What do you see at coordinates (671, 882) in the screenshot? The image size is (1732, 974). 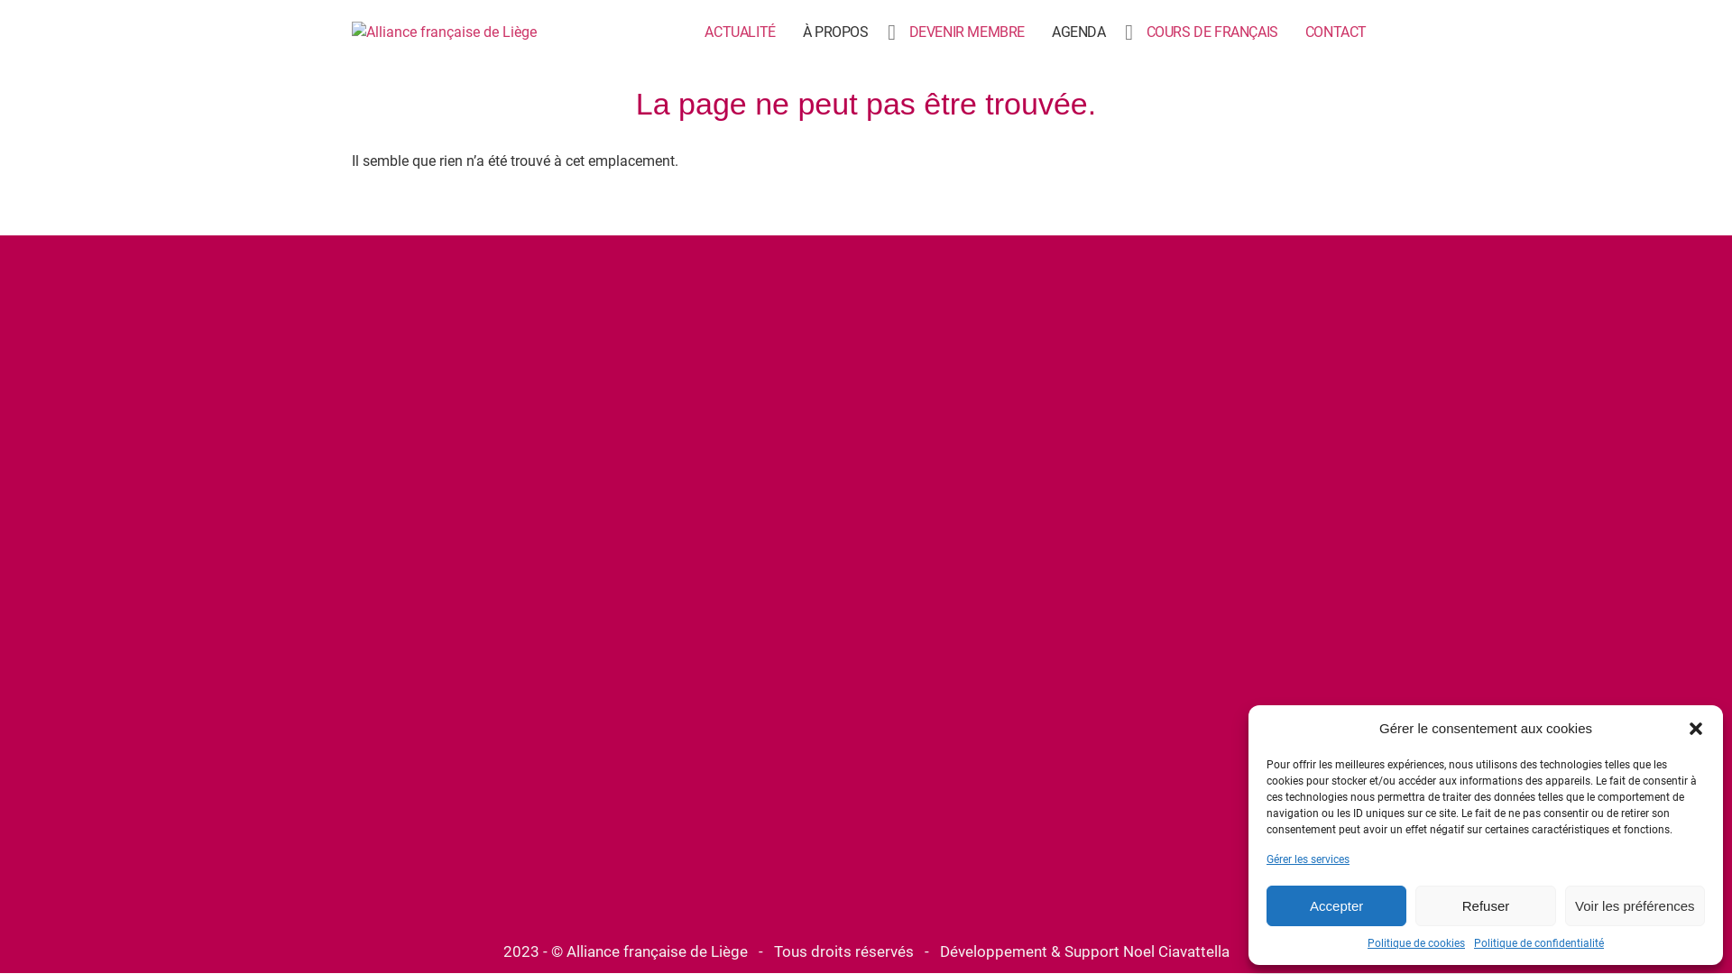 I see `Abonnez-vous` at bounding box center [671, 882].